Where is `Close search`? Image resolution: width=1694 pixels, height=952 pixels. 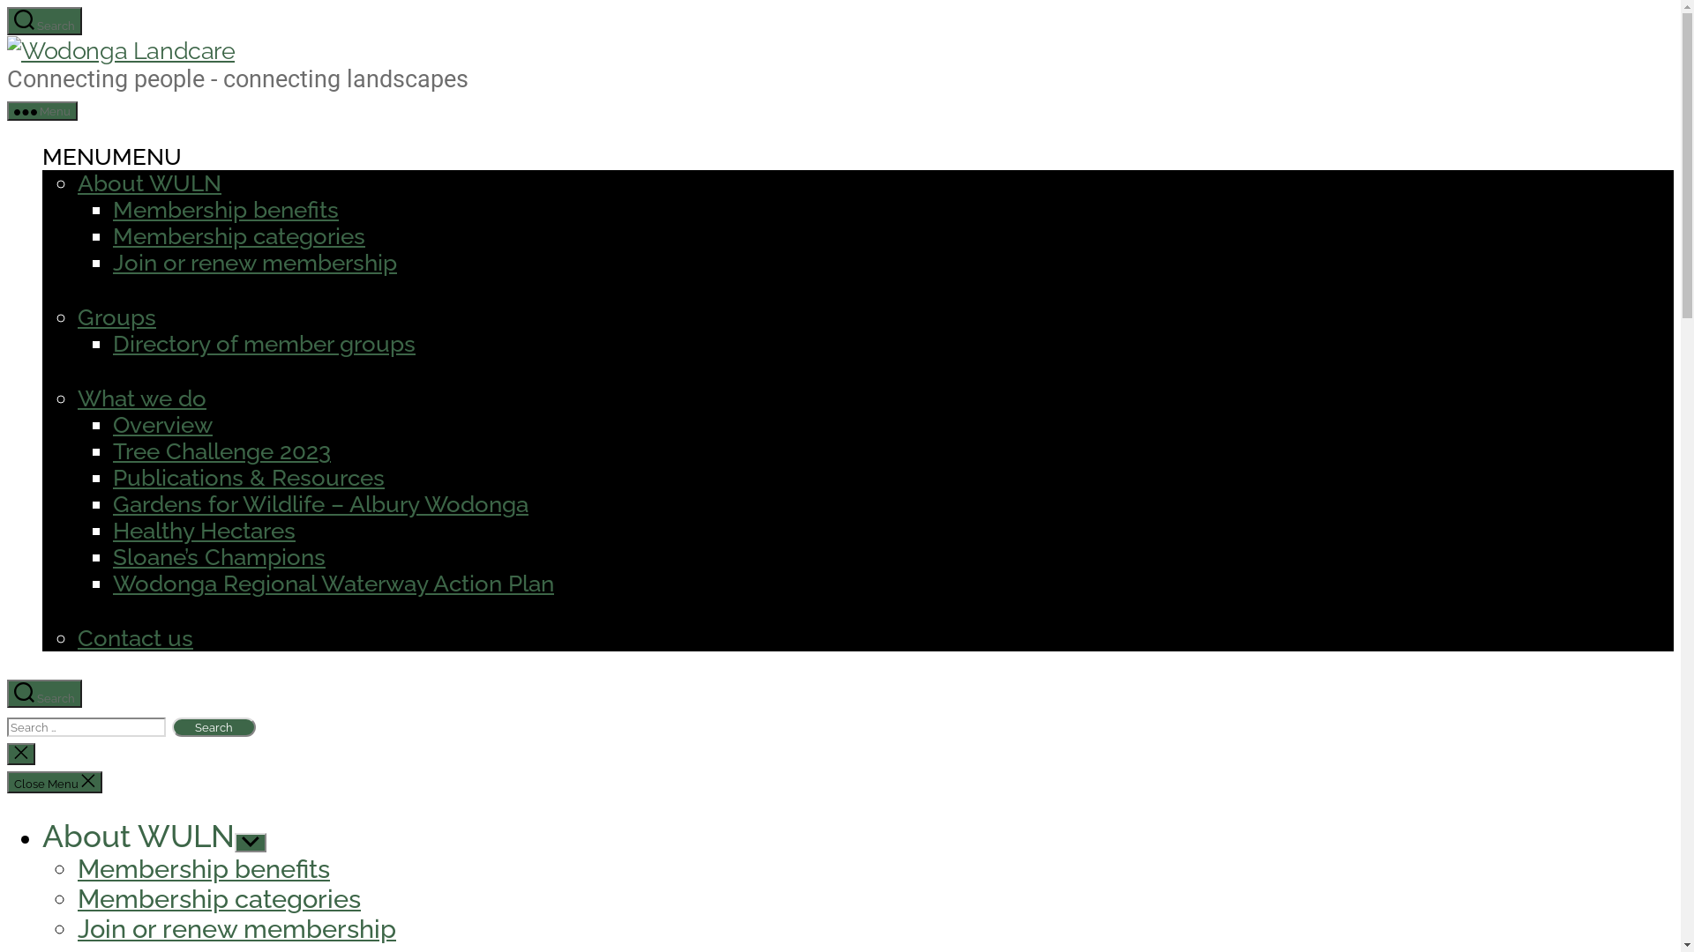
Close search is located at coordinates (21, 755).